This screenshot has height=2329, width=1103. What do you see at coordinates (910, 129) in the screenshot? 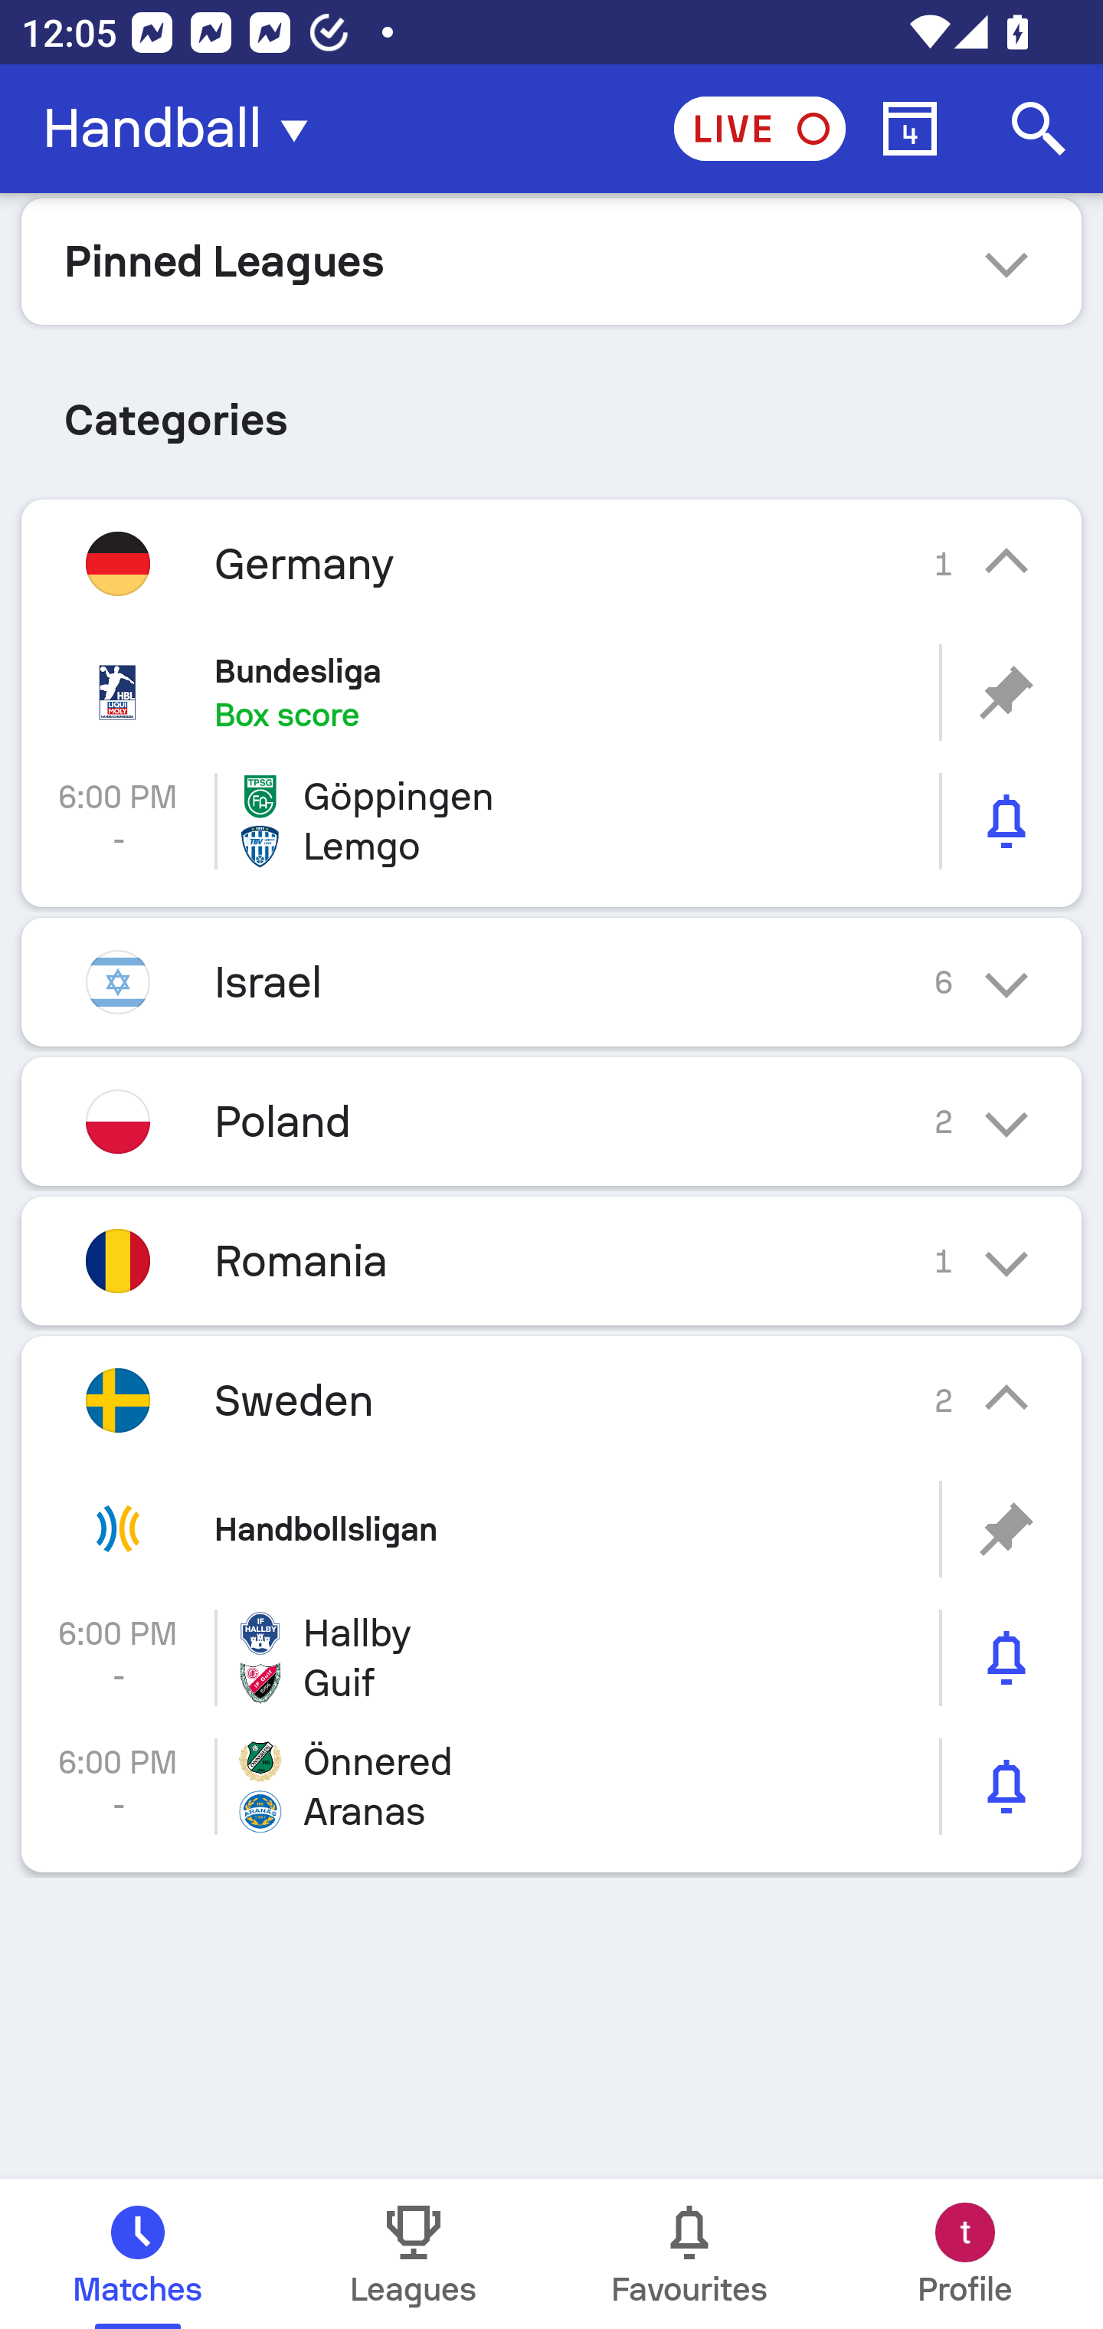
I see `Calendar` at bounding box center [910, 129].